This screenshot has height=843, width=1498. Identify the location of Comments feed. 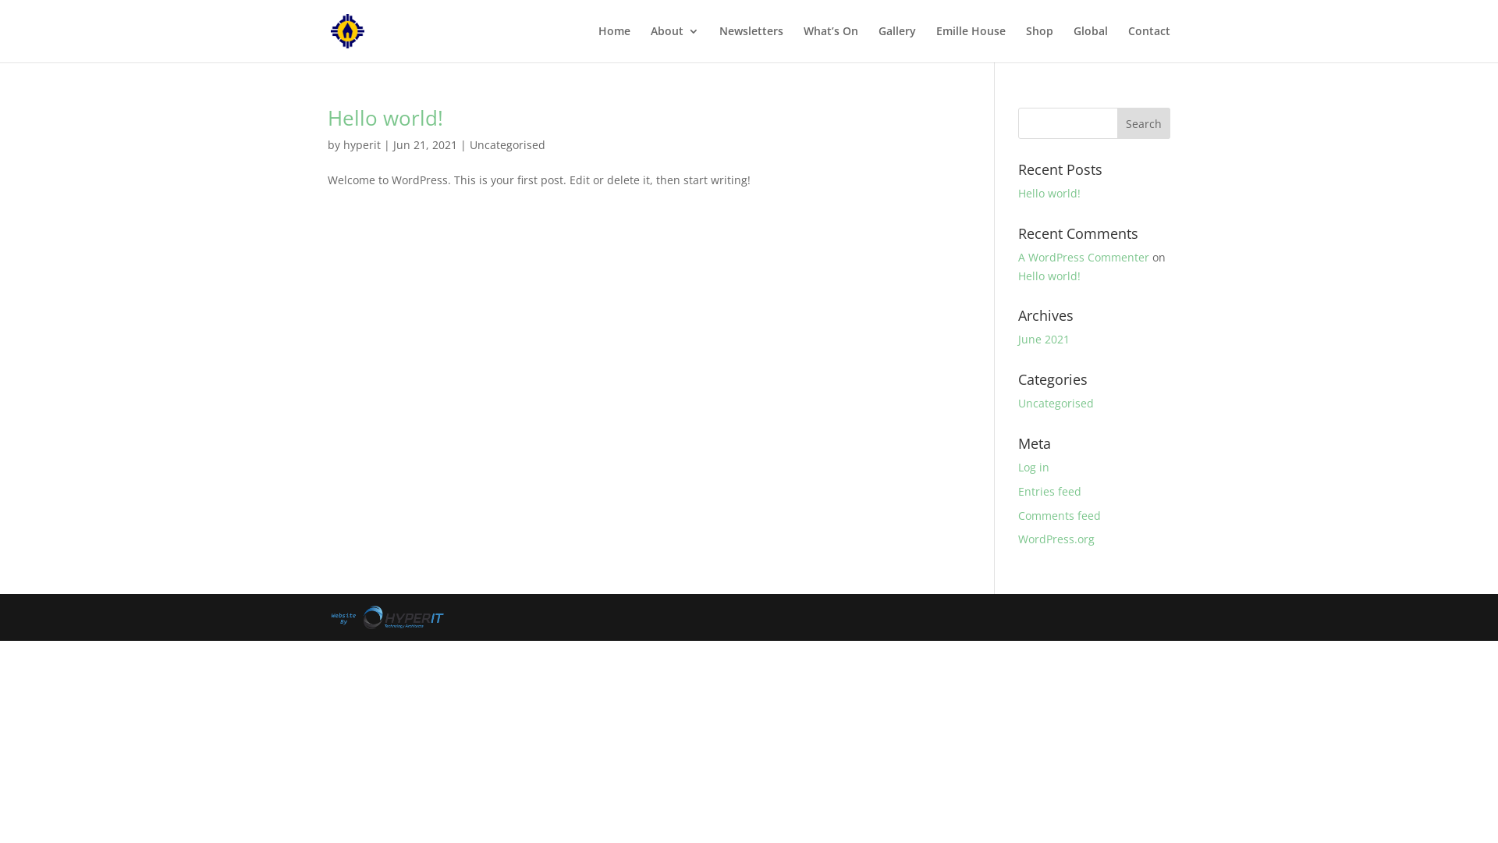
(1060, 515).